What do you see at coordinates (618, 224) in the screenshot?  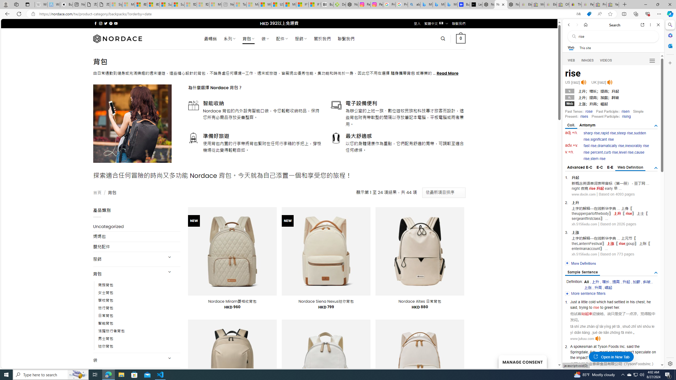 I see `Based on 2026 pages` at bounding box center [618, 224].